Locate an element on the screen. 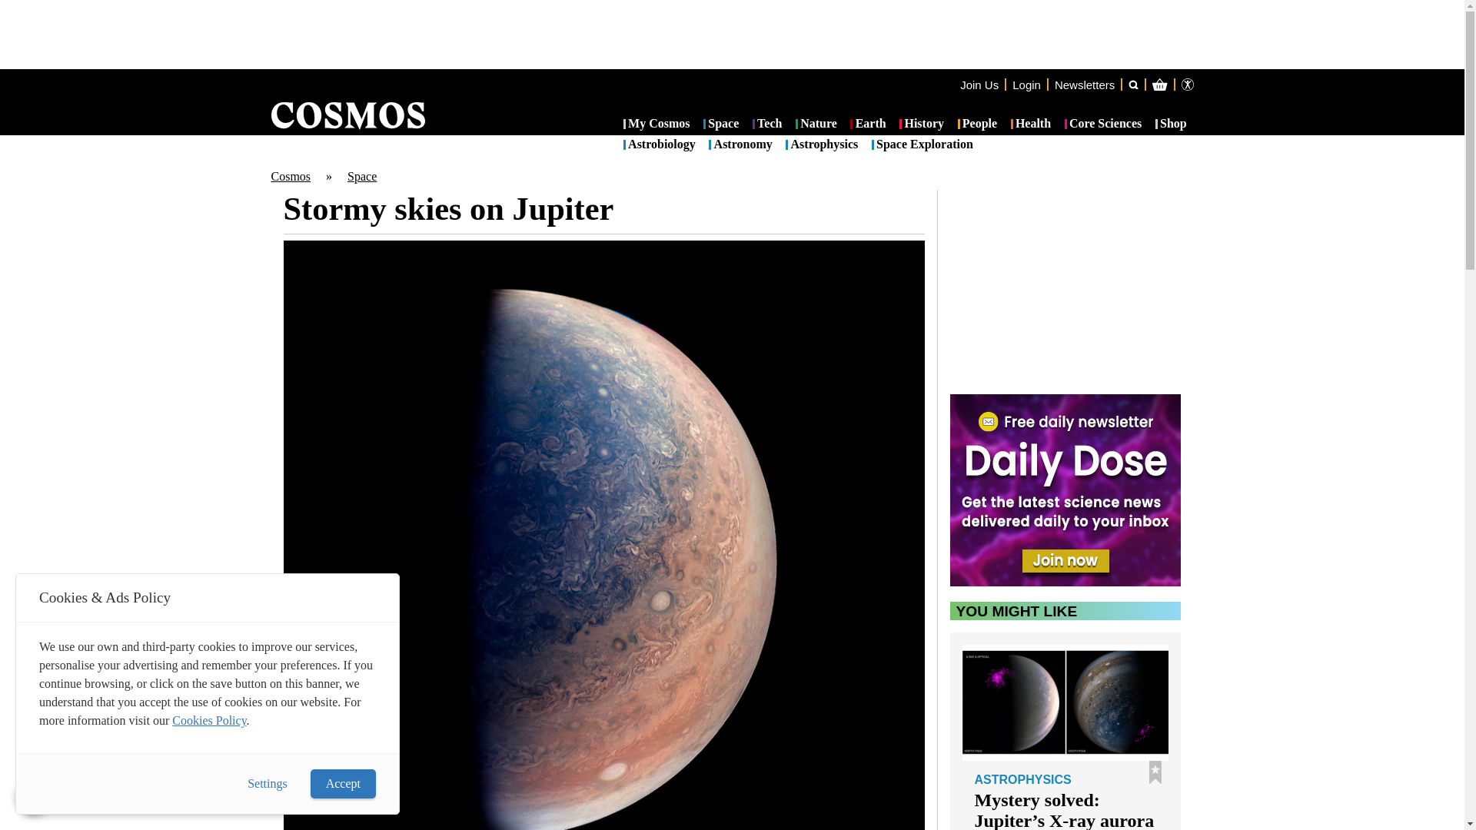 The width and height of the screenshot is (1476, 830). Space Exploration is located at coordinates (922, 144).